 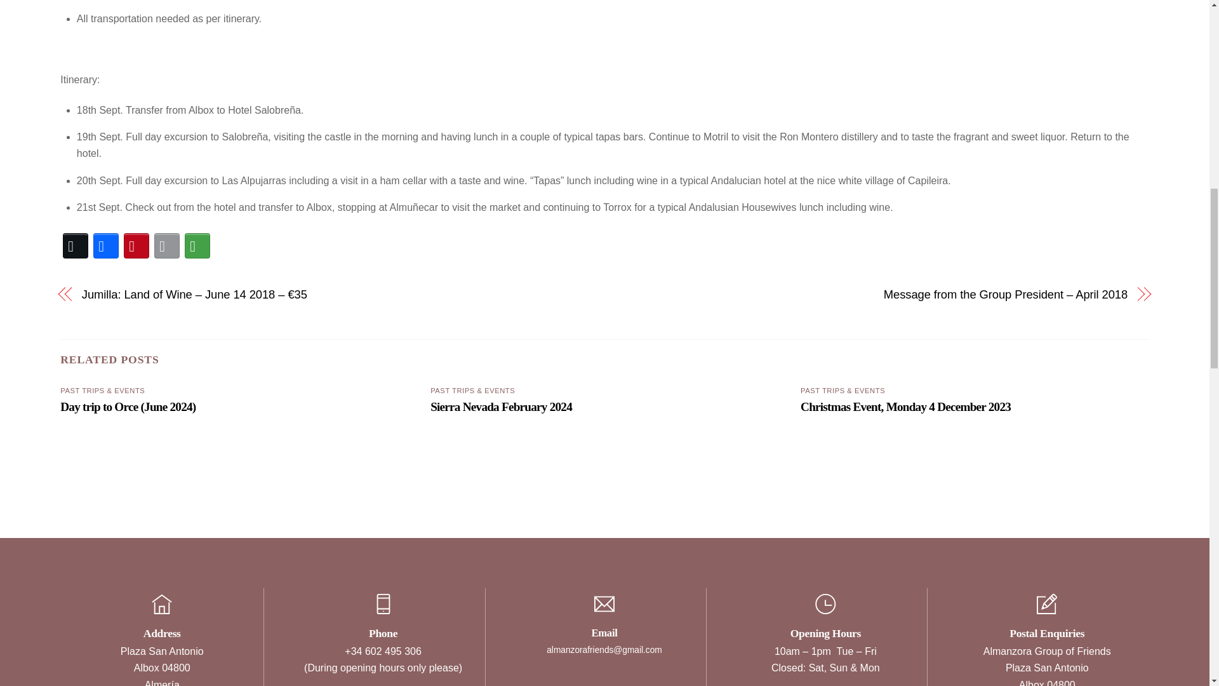 I want to click on Sierra Nevada February 2024, so click(x=500, y=407).